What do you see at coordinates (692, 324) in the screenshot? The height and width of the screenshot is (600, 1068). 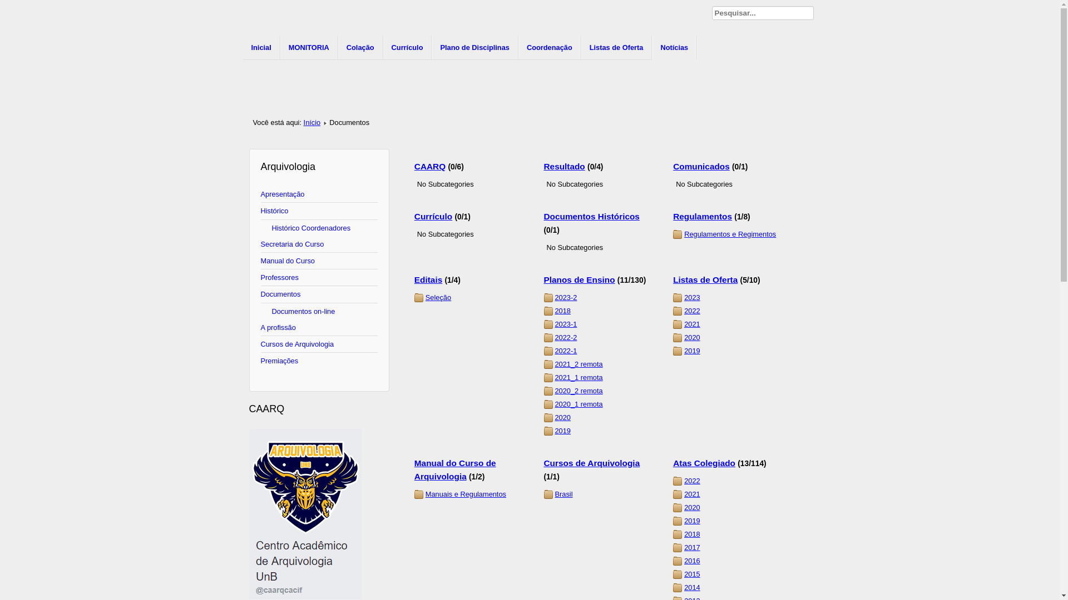 I see `2021` at bounding box center [692, 324].